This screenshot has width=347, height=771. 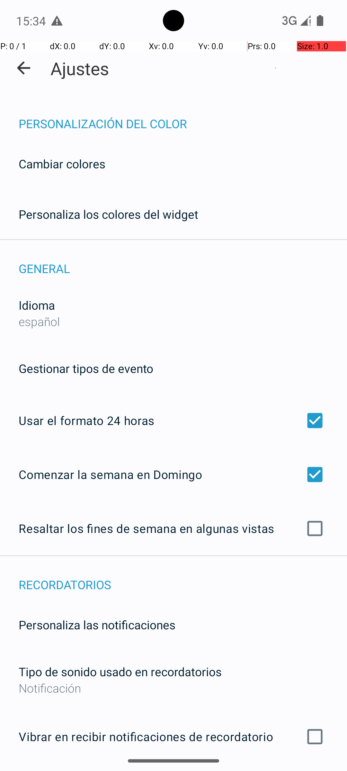 I want to click on Usar el formato 24 horas, so click(x=173, y=421).